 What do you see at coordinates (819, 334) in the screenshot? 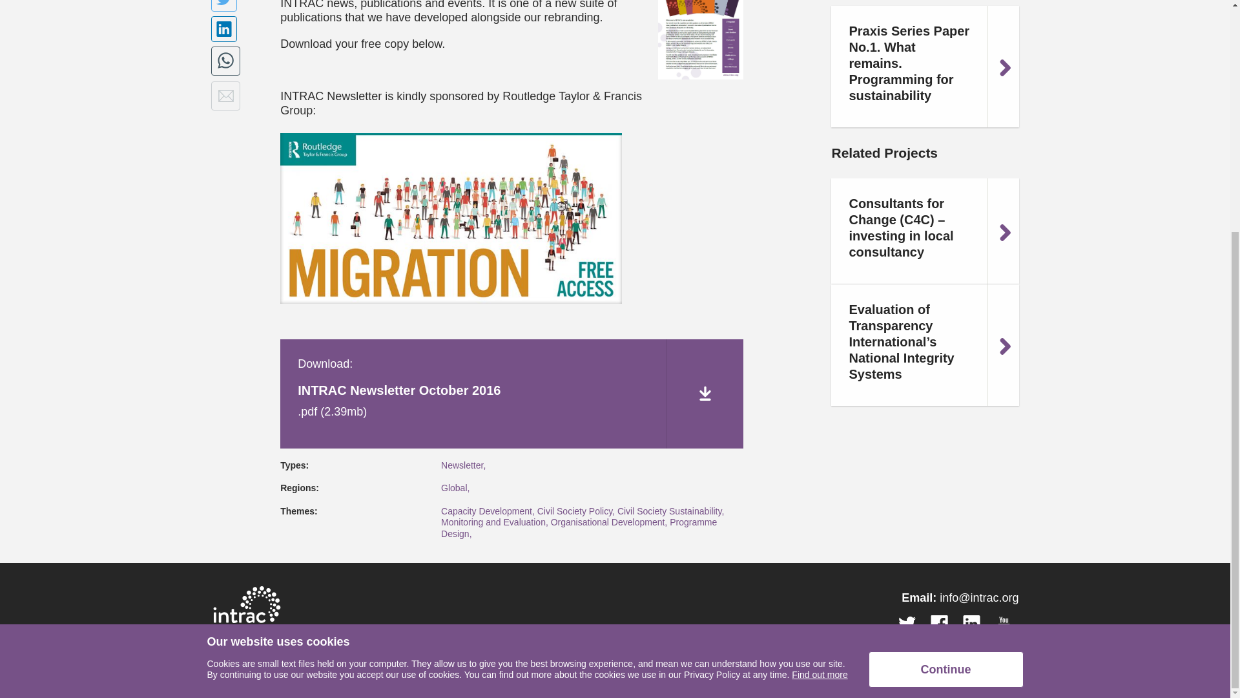
I see `Find out more` at bounding box center [819, 334].